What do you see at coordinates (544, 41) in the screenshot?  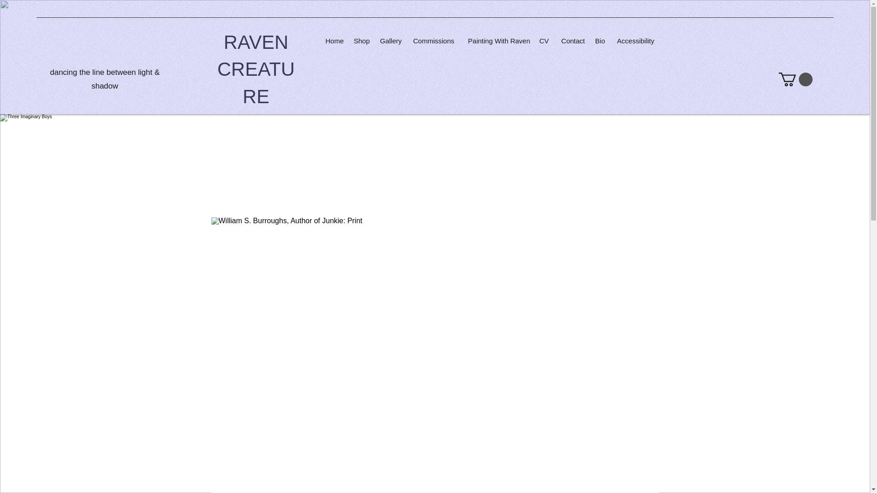 I see `CV` at bounding box center [544, 41].